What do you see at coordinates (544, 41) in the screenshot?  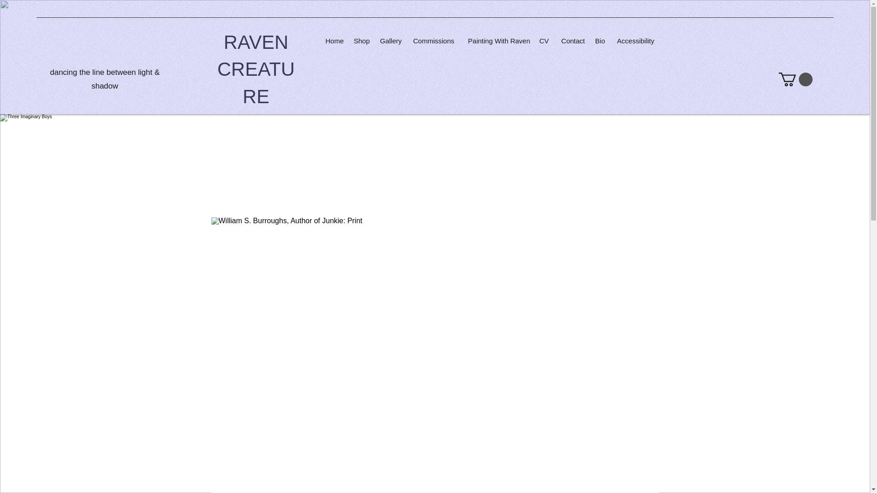 I see `CV` at bounding box center [544, 41].